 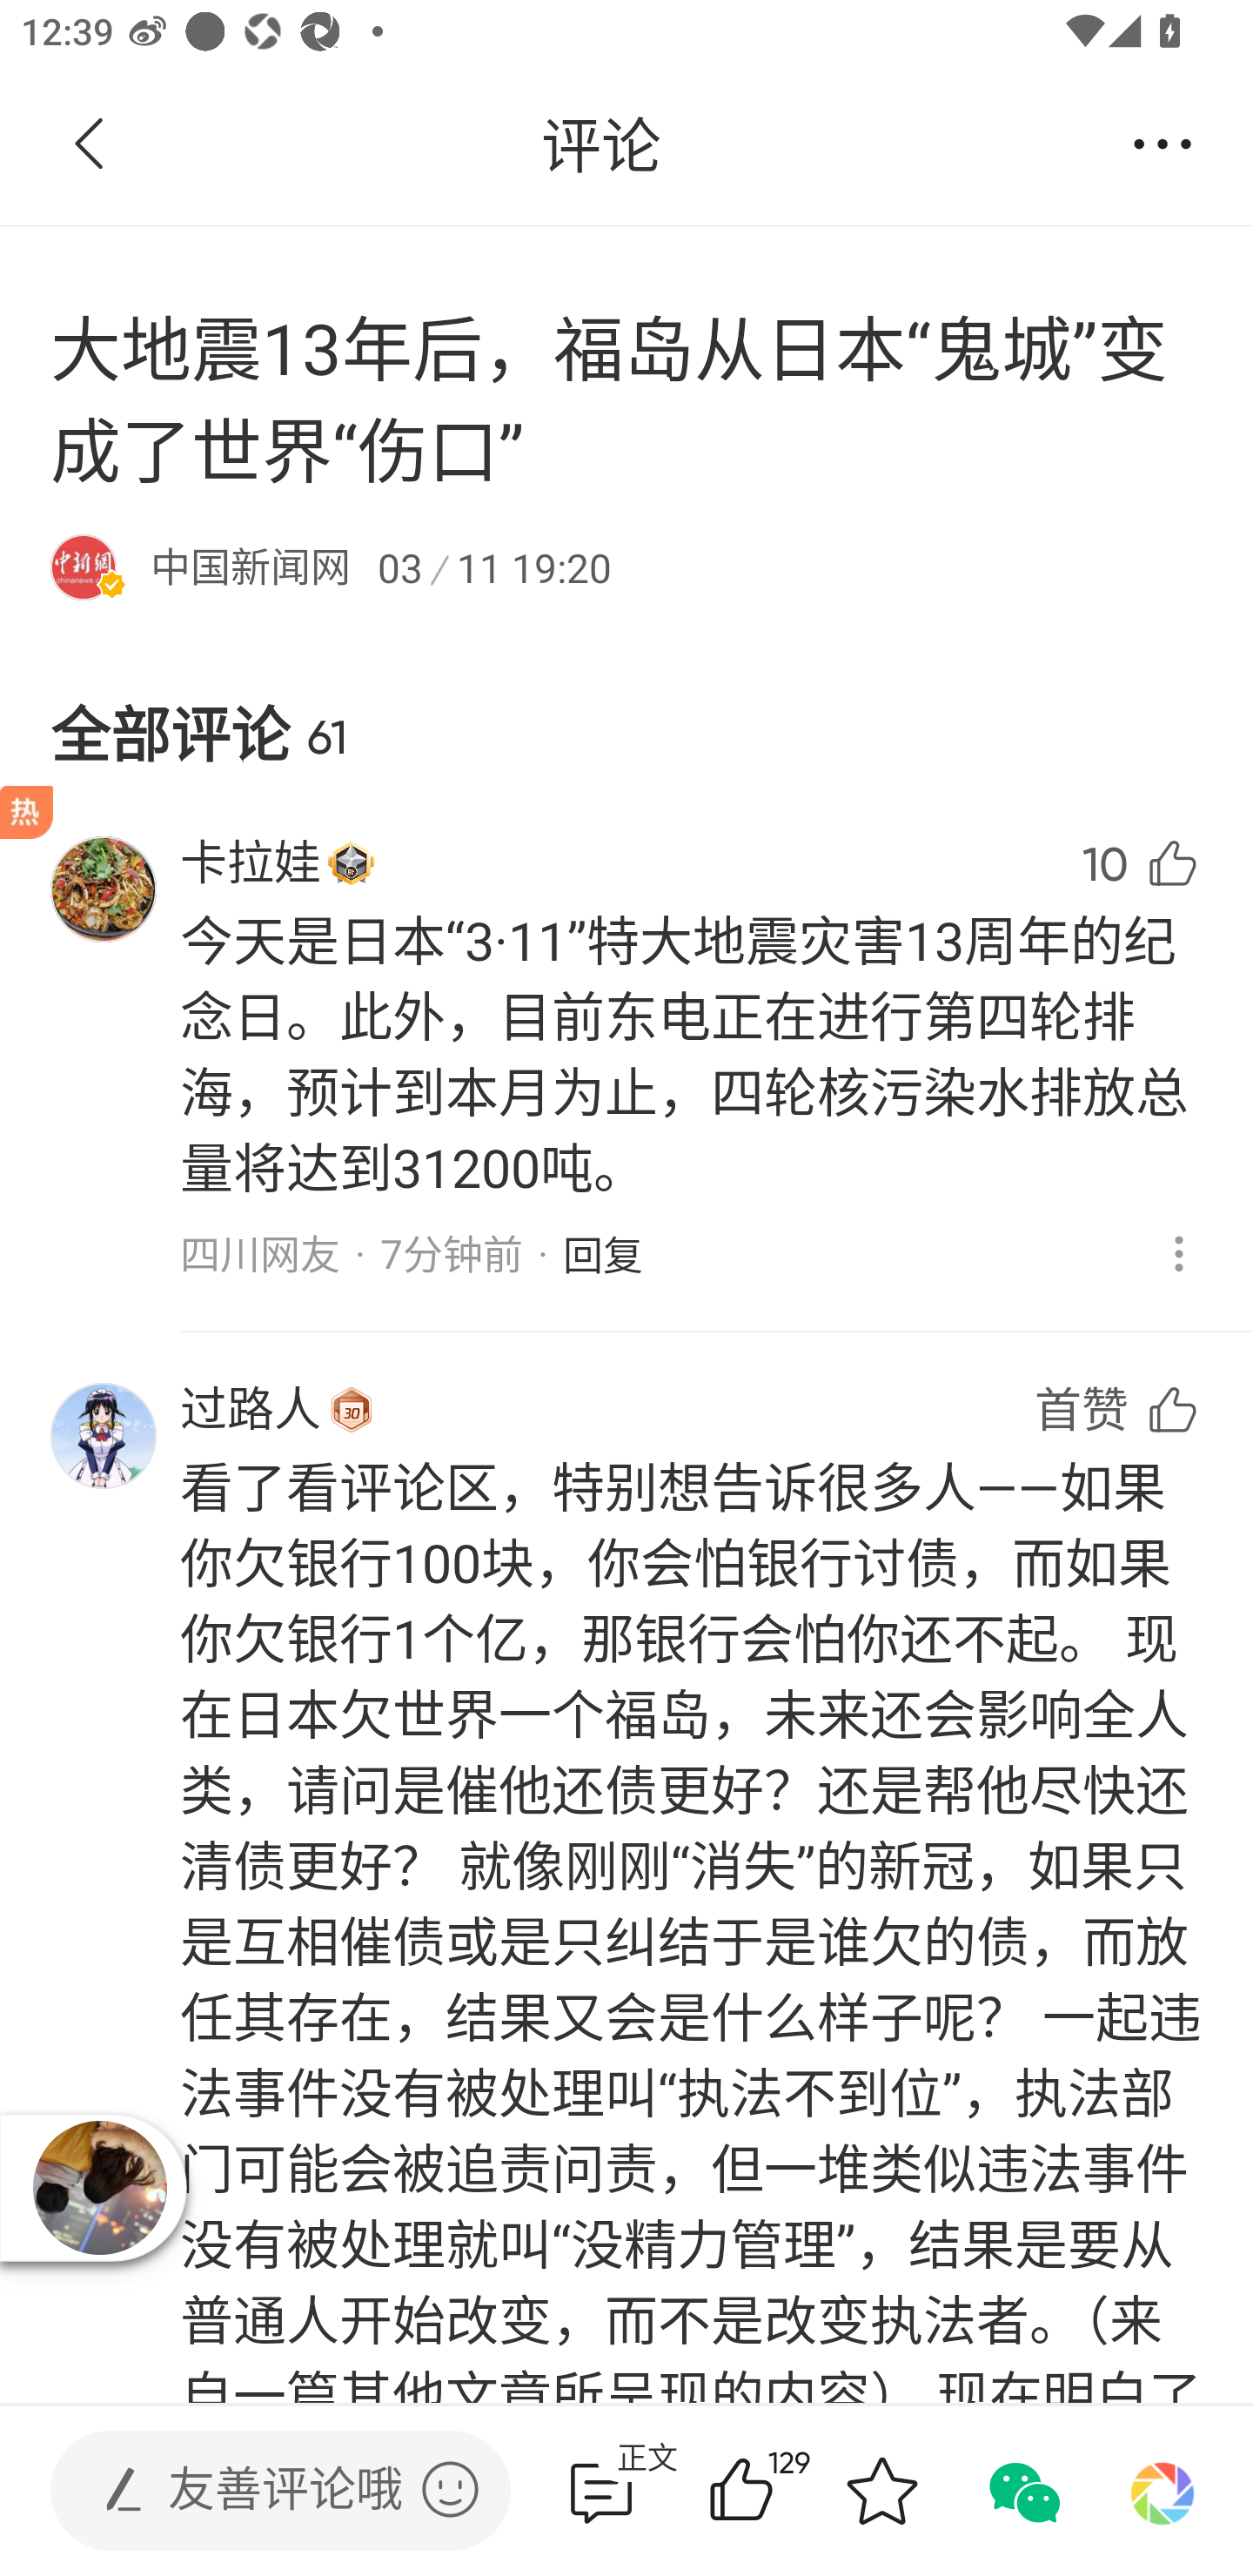 I want to click on 61评论  61 评论, so click(x=601, y=2491).